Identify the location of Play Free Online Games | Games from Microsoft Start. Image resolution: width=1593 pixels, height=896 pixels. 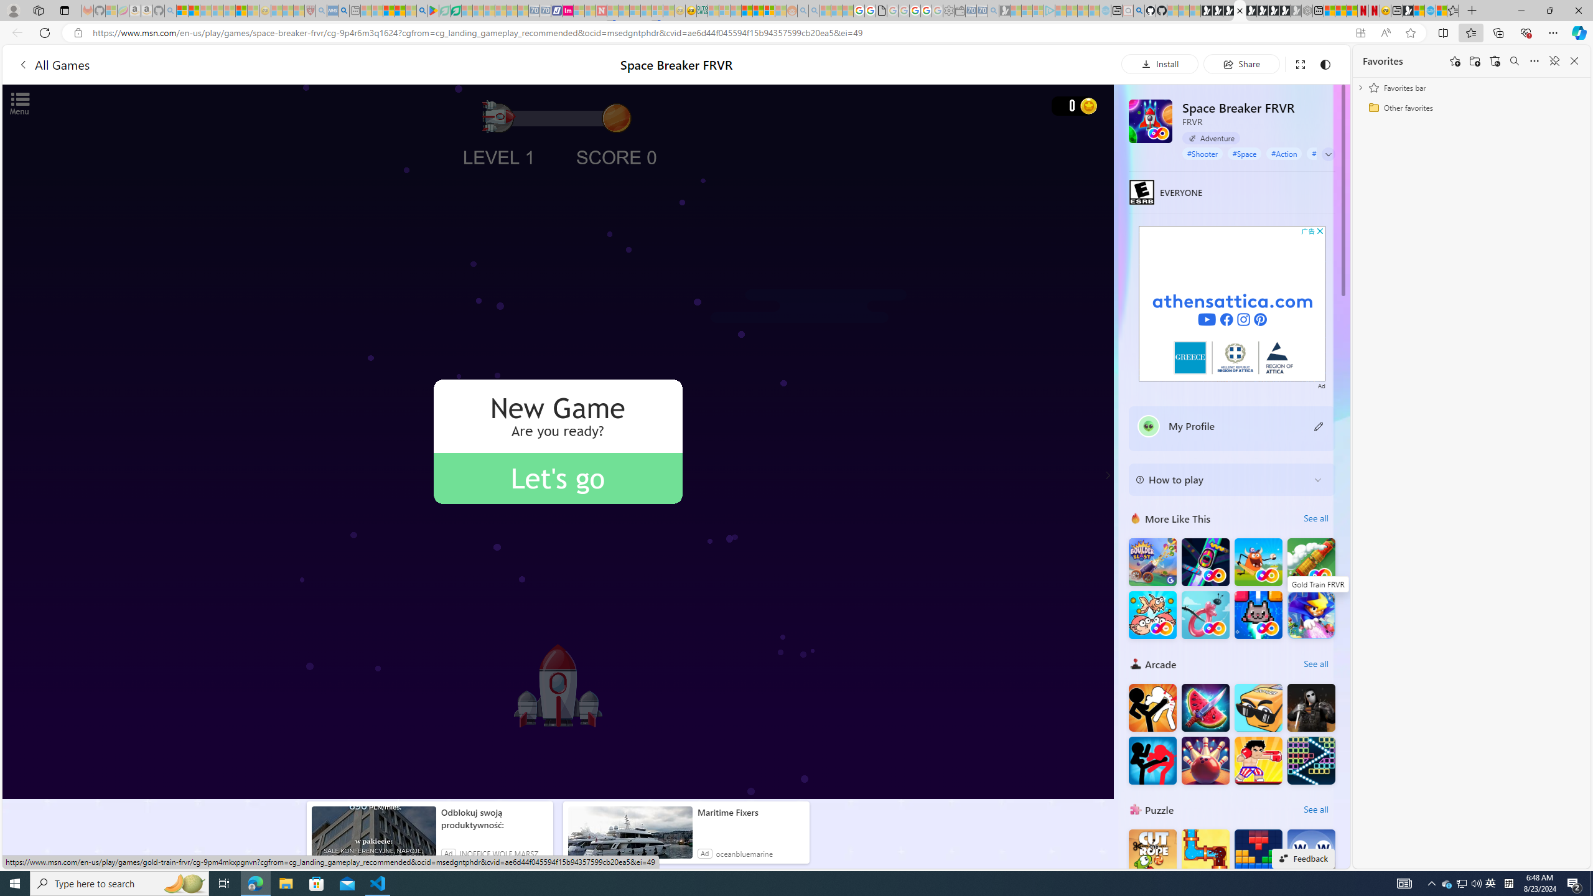
(1206, 11).